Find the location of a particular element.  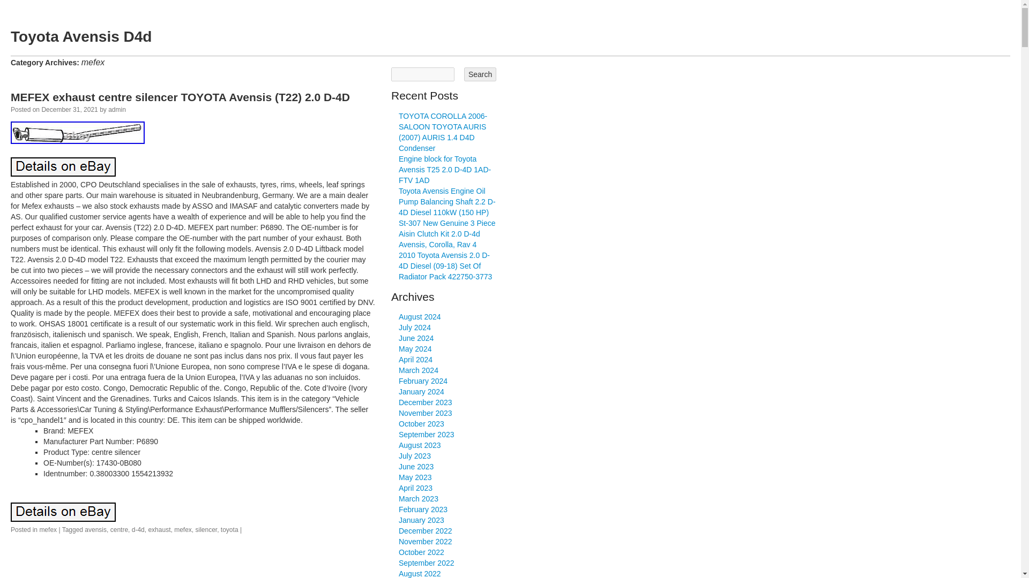

March 2023 is located at coordinates (418, 499).